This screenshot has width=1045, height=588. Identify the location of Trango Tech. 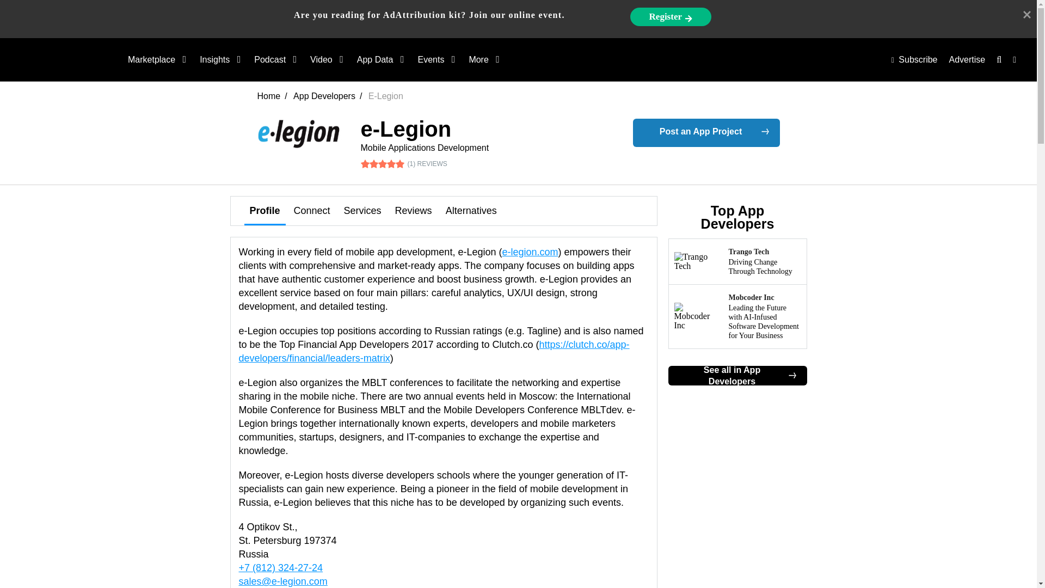
(737, 261).